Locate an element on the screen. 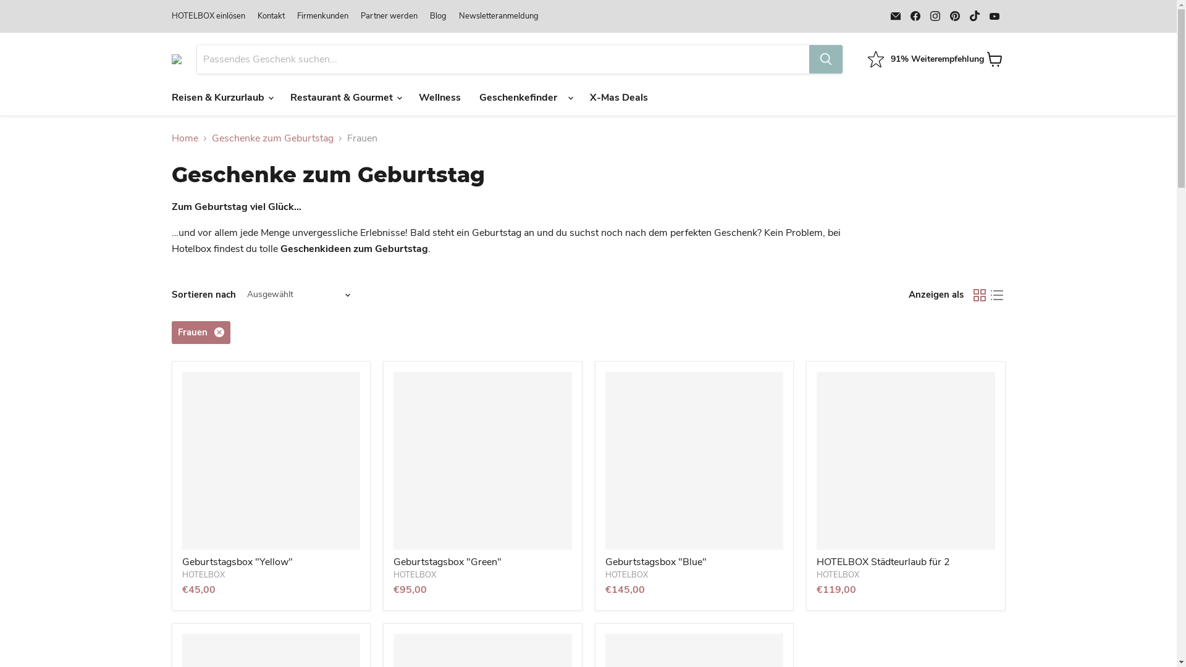 The width and height of the screenshot is (1186, 667). HOTELBOX is located at coordinates (415, 575).